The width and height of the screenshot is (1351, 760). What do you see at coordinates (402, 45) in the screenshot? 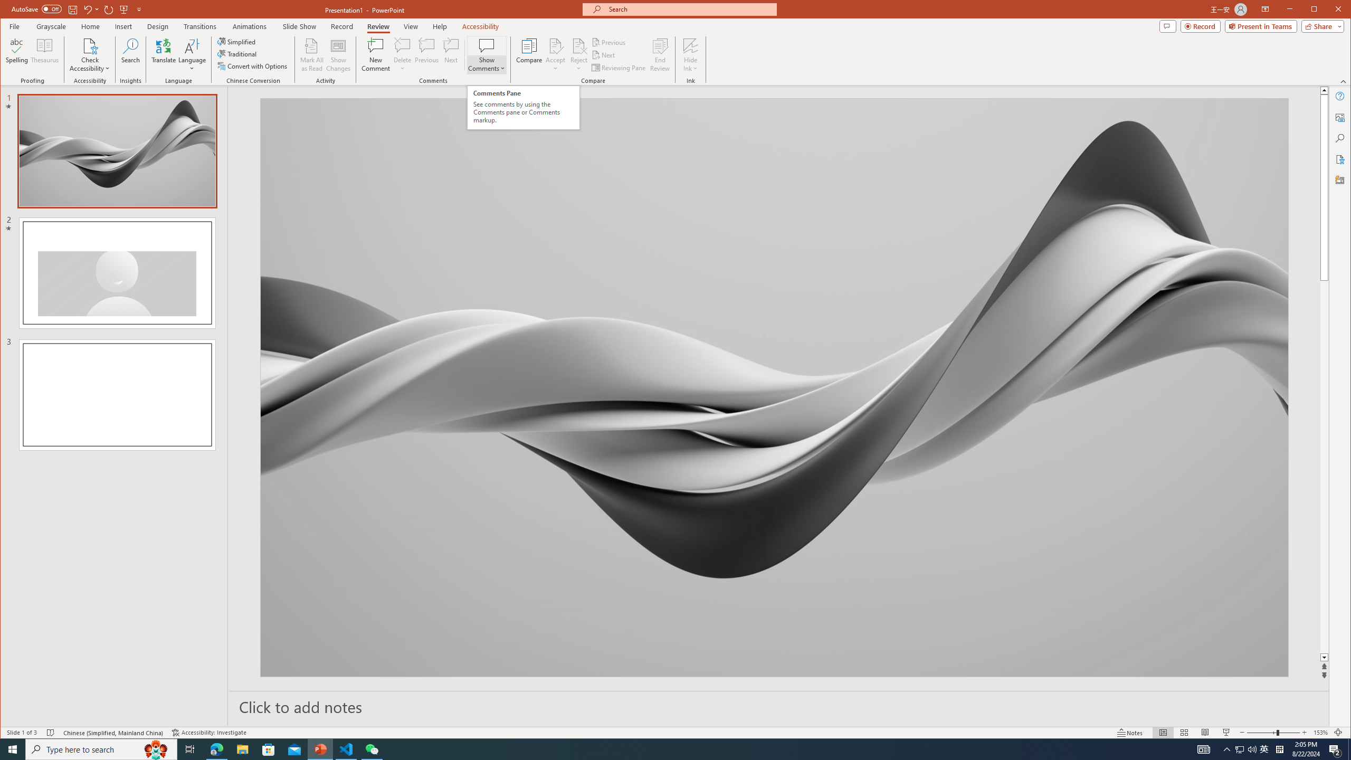
I see `Delete` at bounding box center [402, 45].